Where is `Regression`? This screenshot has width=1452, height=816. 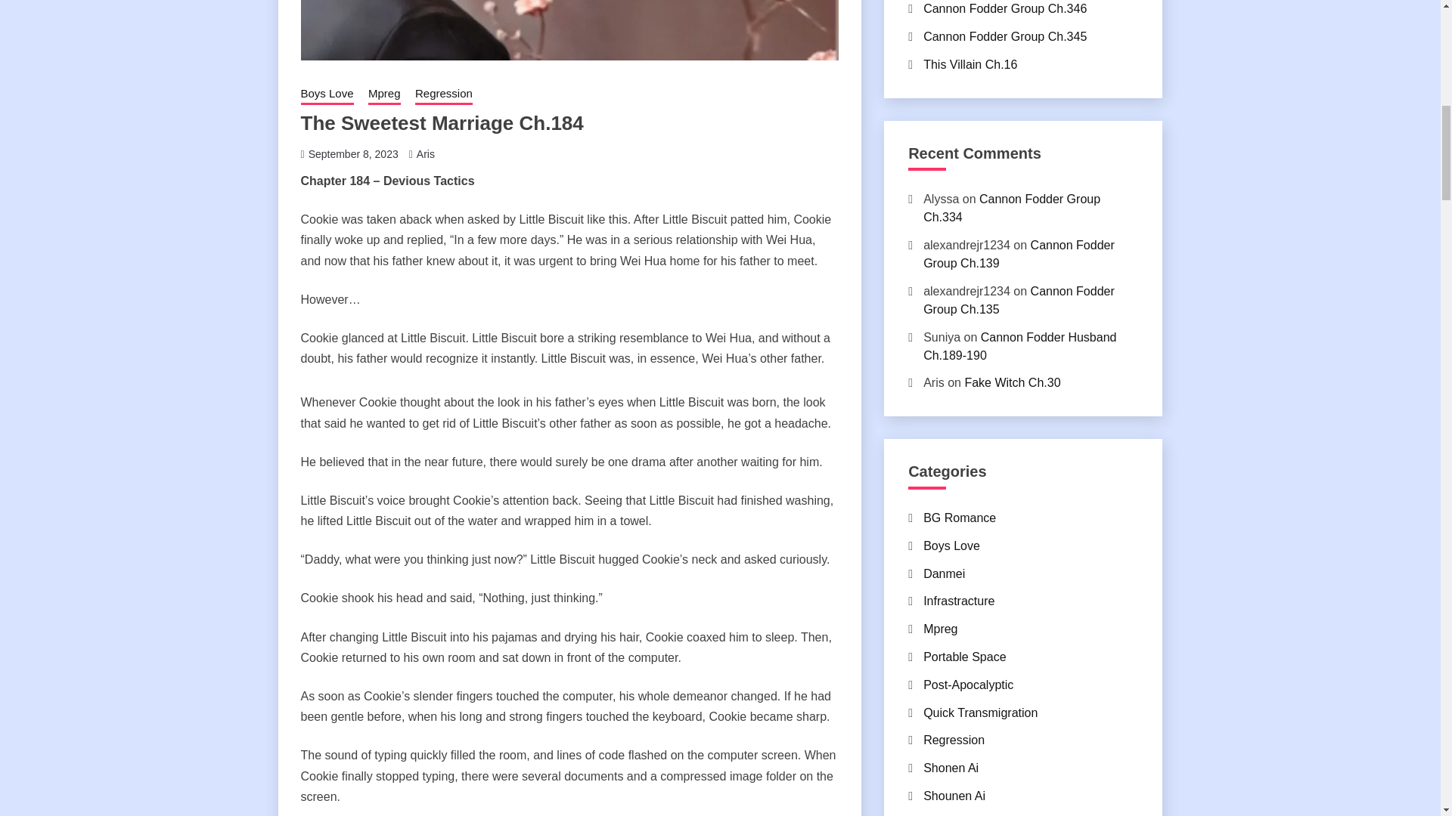
Regression is located at coordinates (444, 95).